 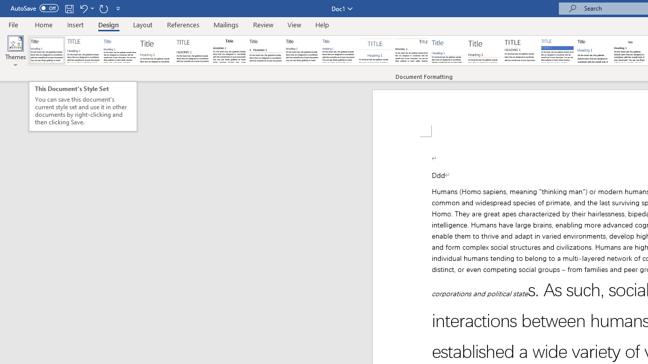 I want to click on Lines (Simple), so click(x=448, y=51).